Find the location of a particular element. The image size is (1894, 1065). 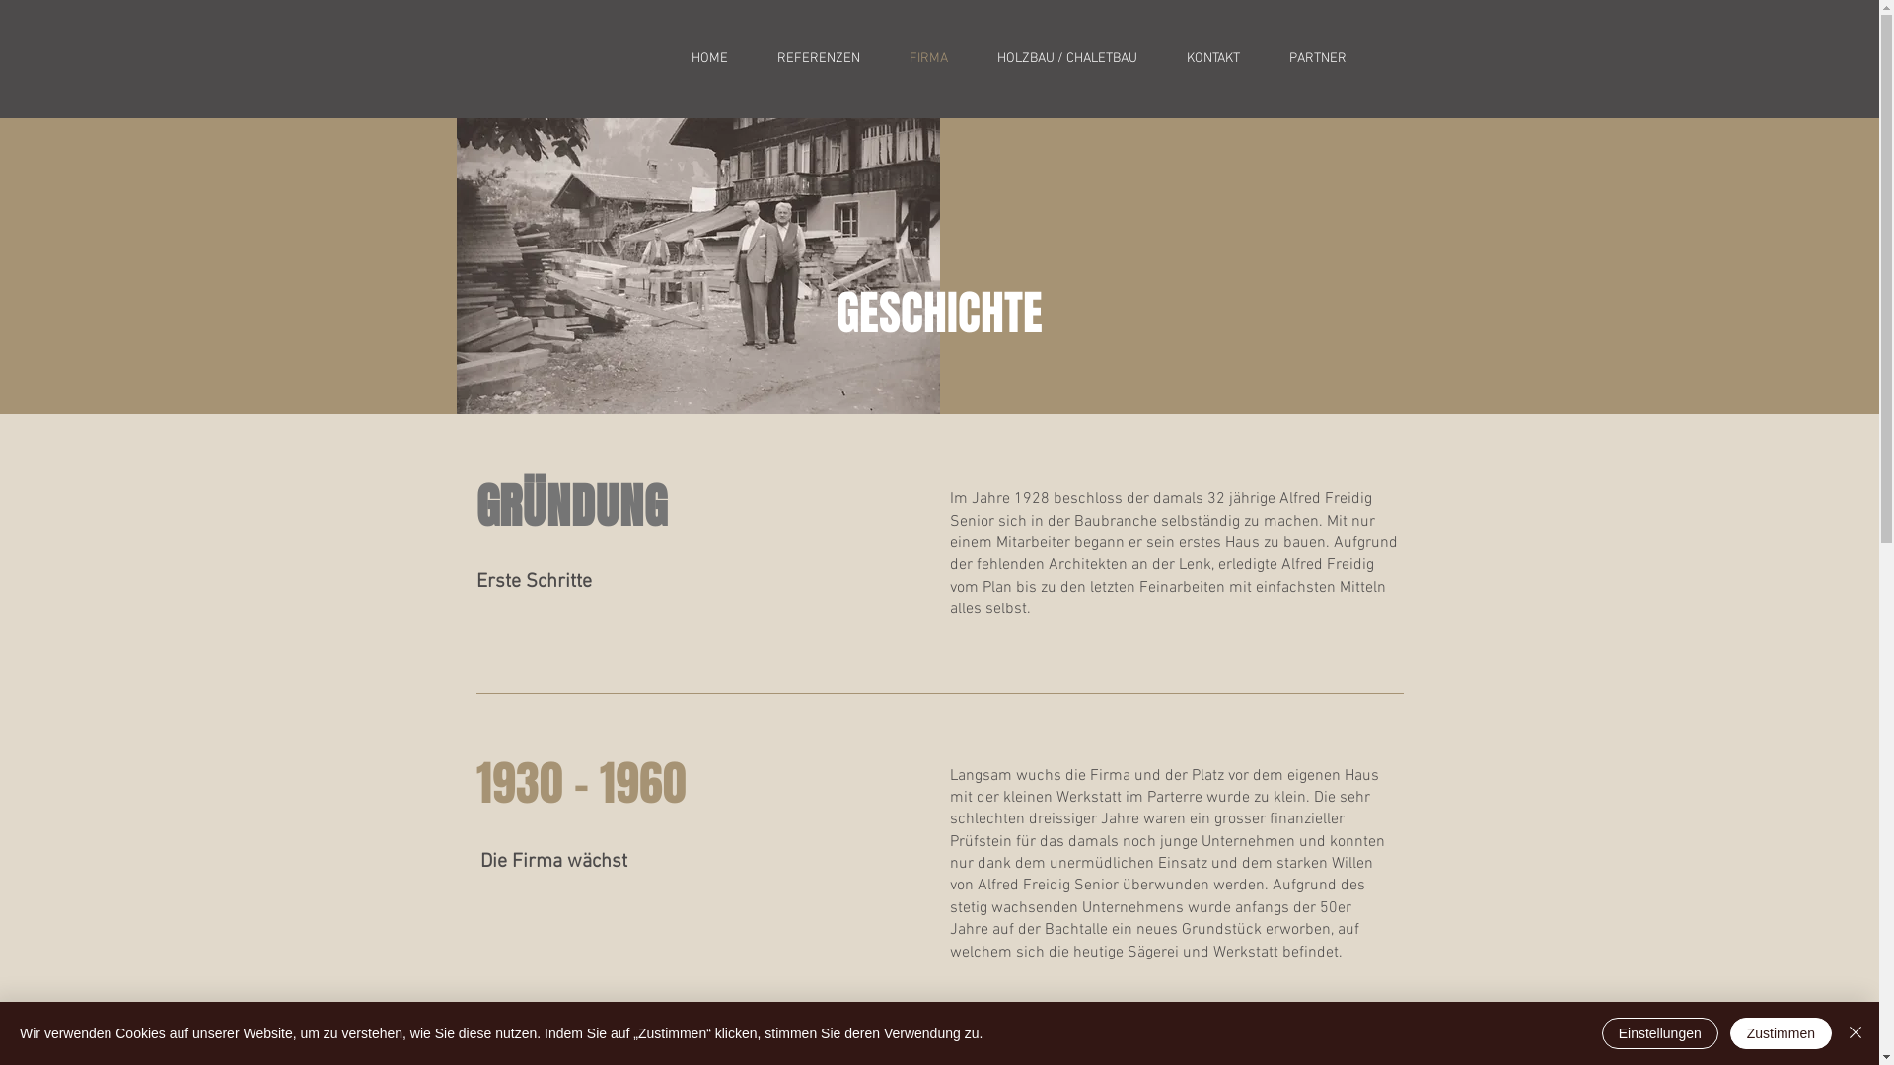

Einstellungen is located at coordinates (1660, 1033).